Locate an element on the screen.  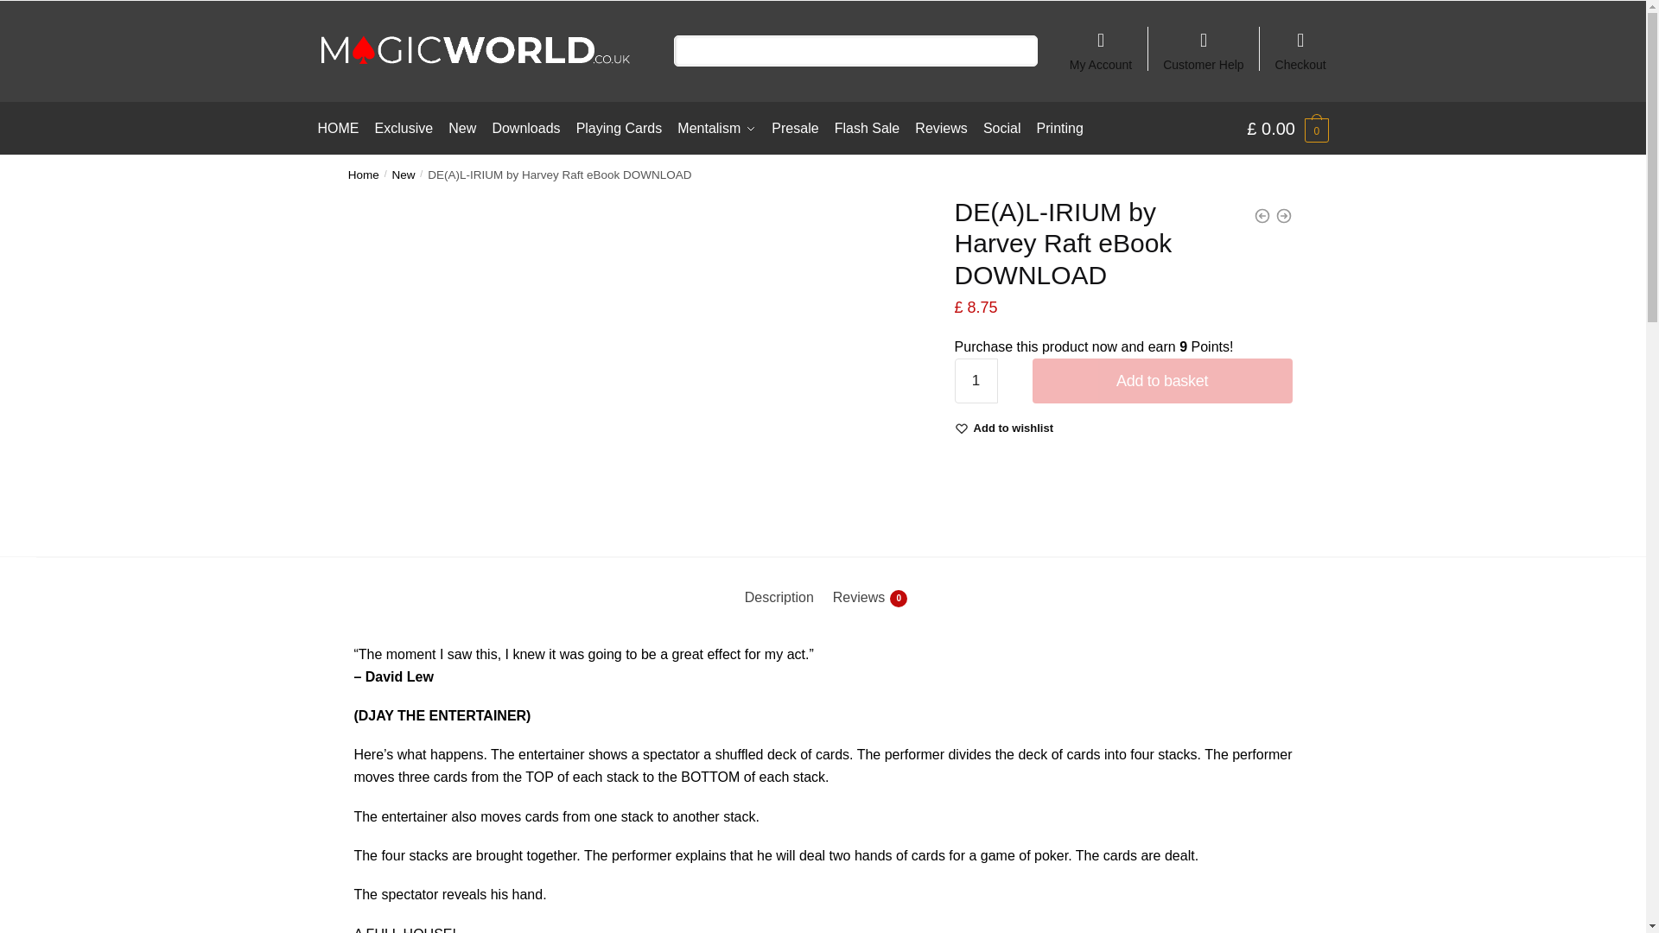
Customer Help is located at coordinates (1203, 43).